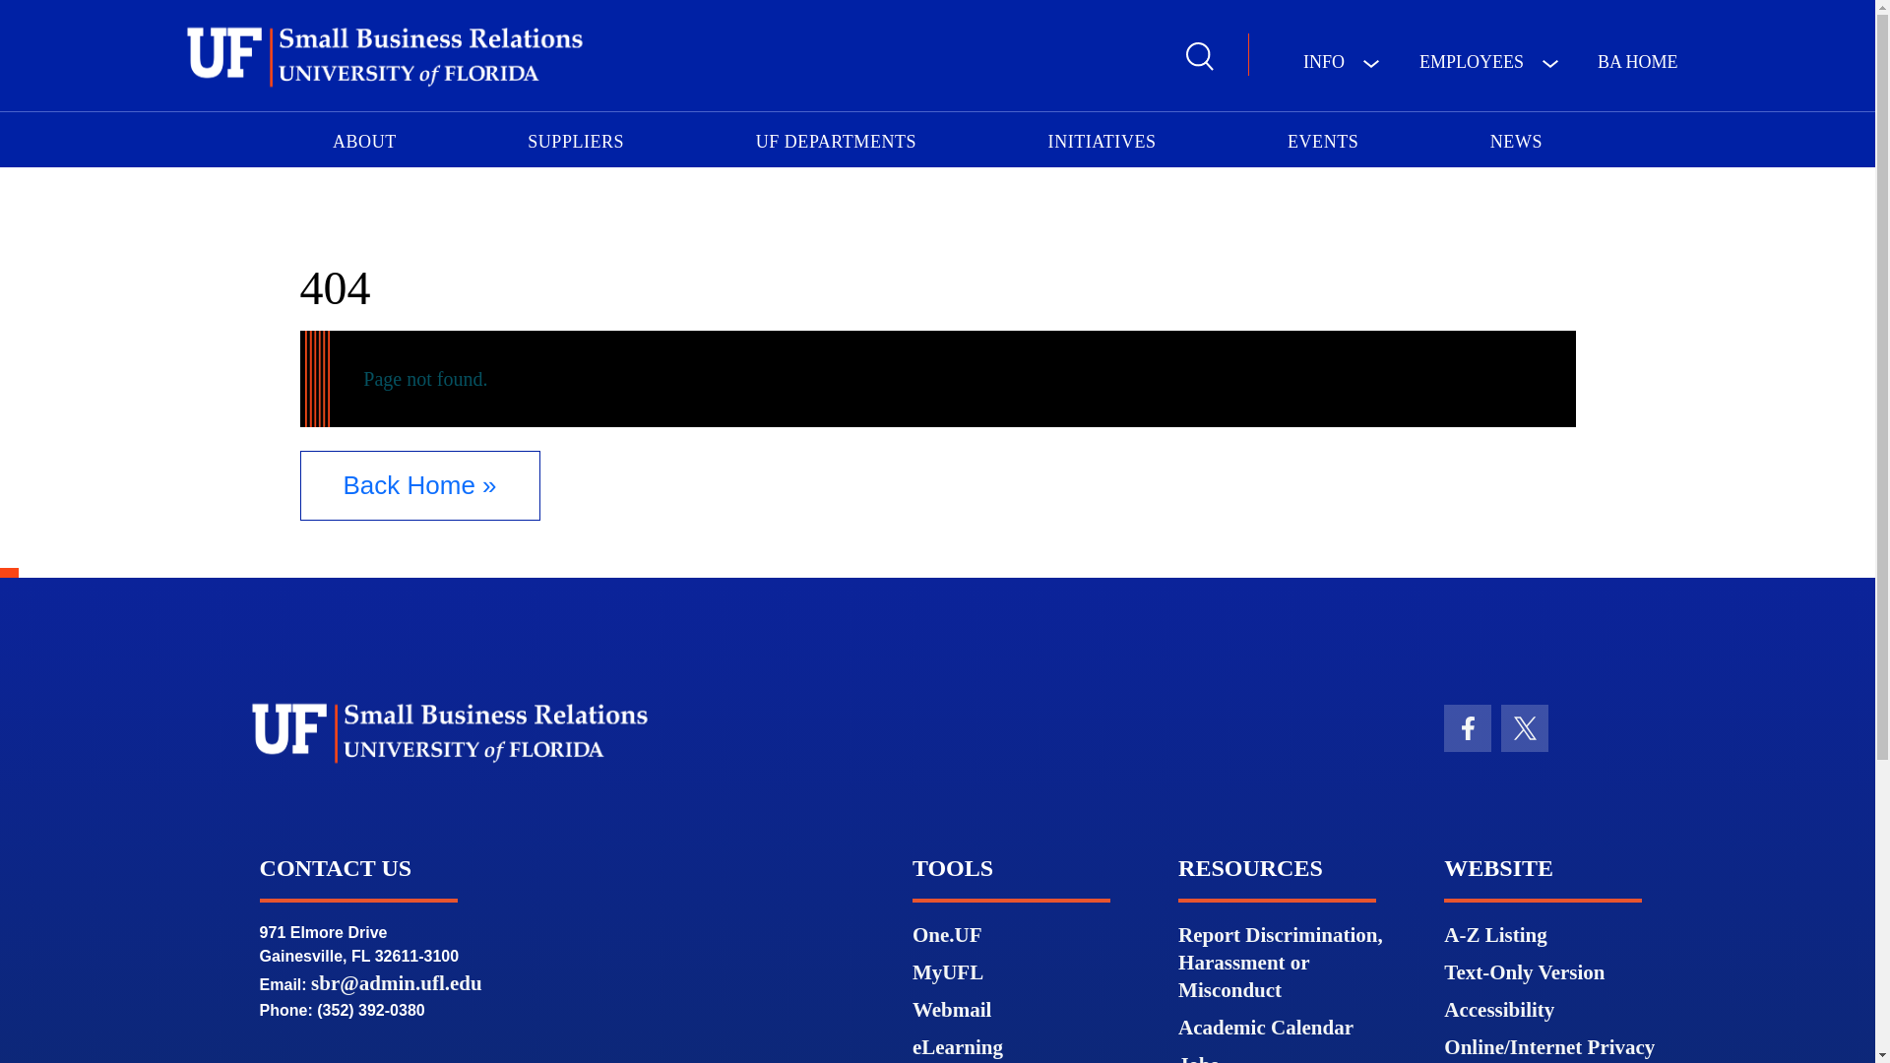  What do you see at coordinates (364, 138) in the screenshot?
I see `ABOUT` at bounding box center [364, 138].